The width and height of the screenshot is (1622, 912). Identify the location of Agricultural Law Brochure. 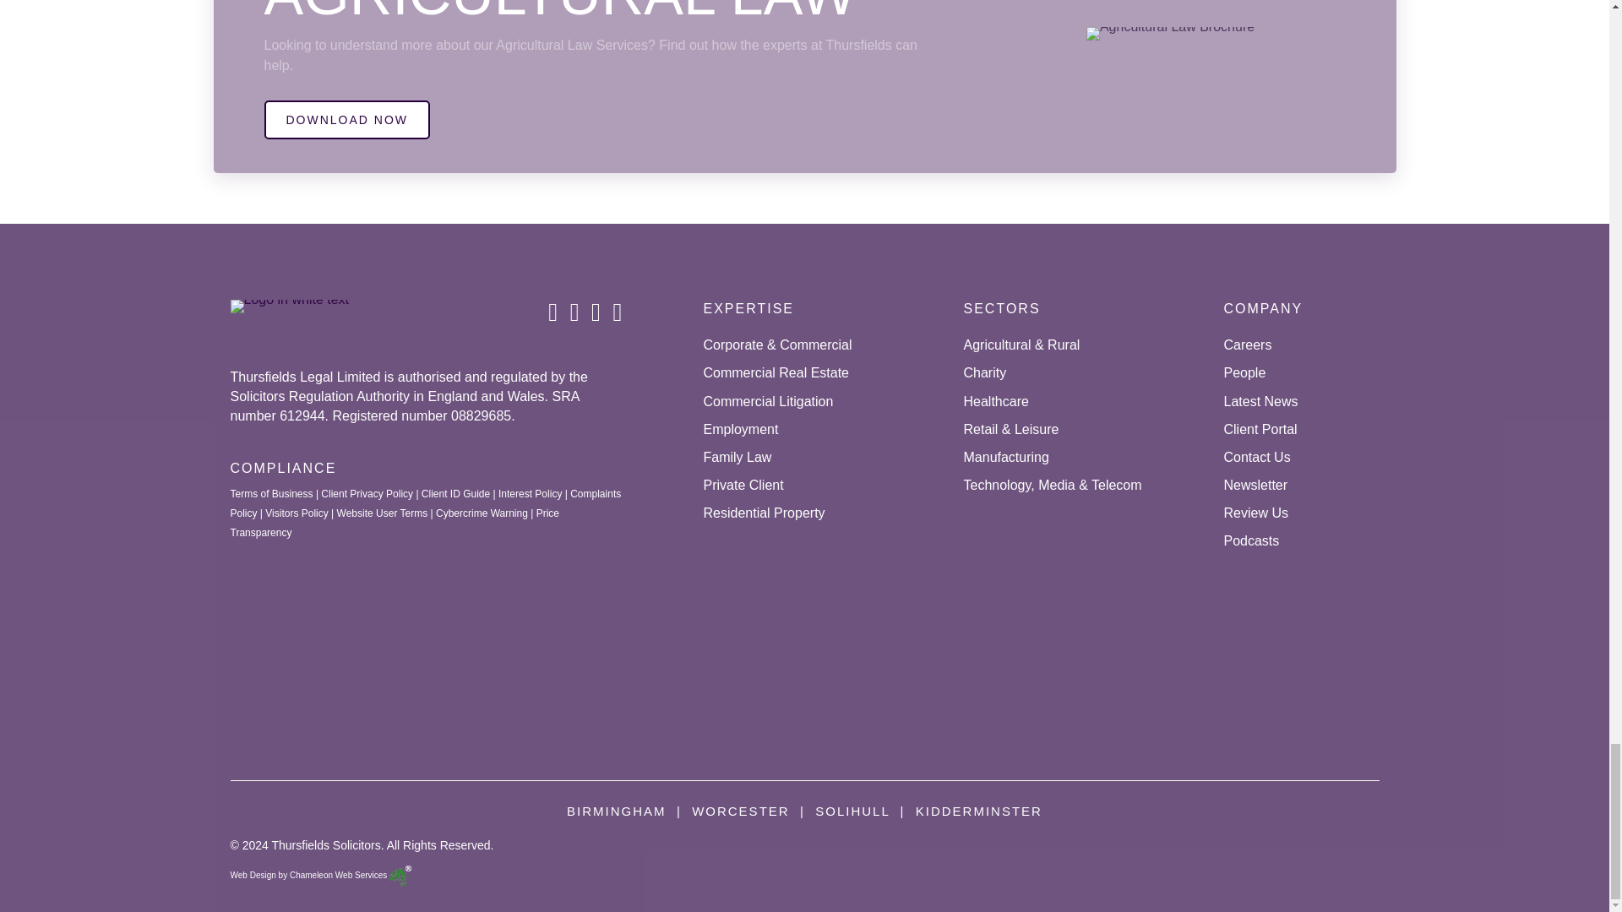
(1170, 34).